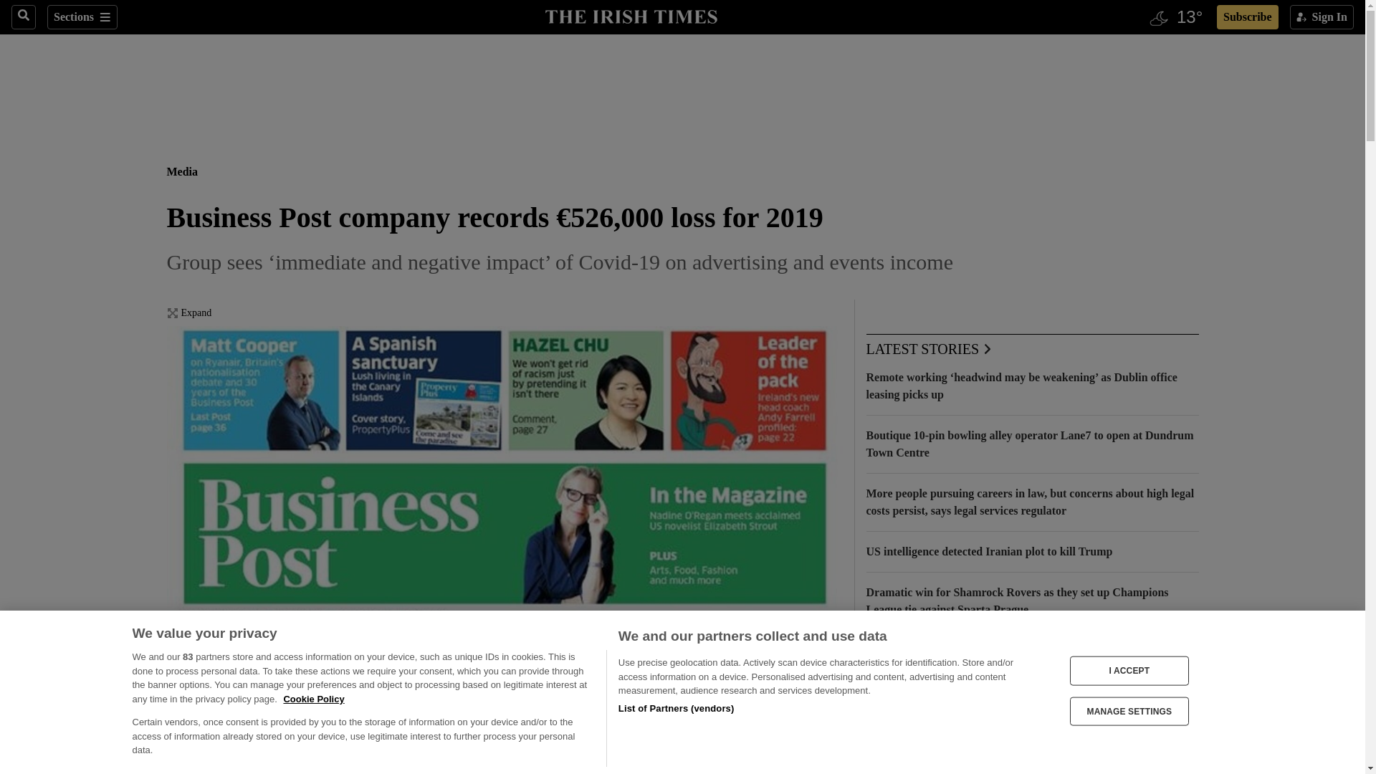 This screenshot has height=774, width=1376. I want to click on The Irish Times, so click(631, 15).